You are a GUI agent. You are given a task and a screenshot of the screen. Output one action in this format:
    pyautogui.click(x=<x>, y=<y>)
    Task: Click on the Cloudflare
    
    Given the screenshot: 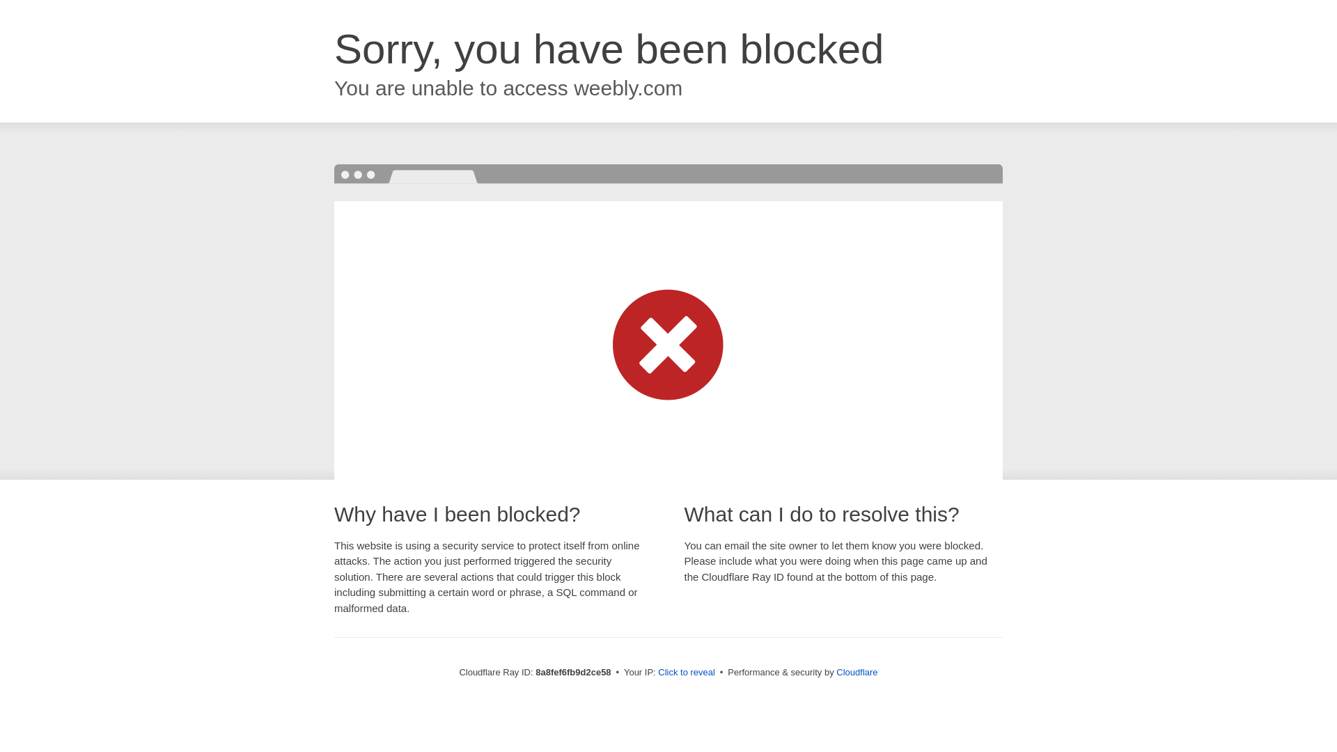 What is the action you would take?
    pyautogui.click(x=857, y=672)
    